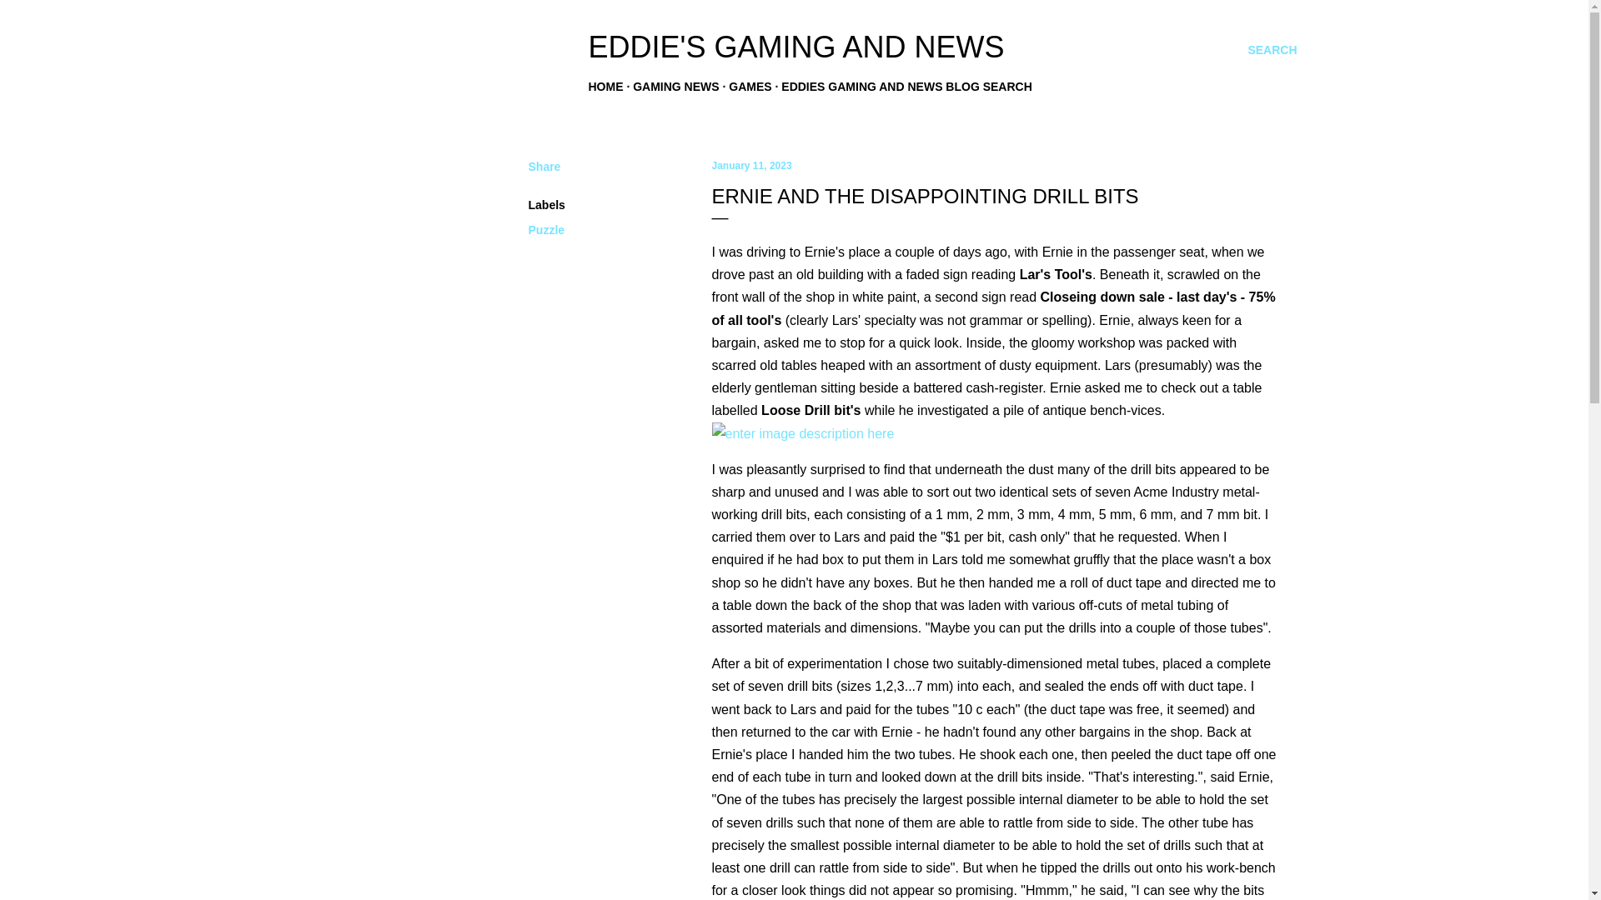 Image resolution: width=1601 pixels, height=900 pixels. I want to click on Share, so click(545, 167).